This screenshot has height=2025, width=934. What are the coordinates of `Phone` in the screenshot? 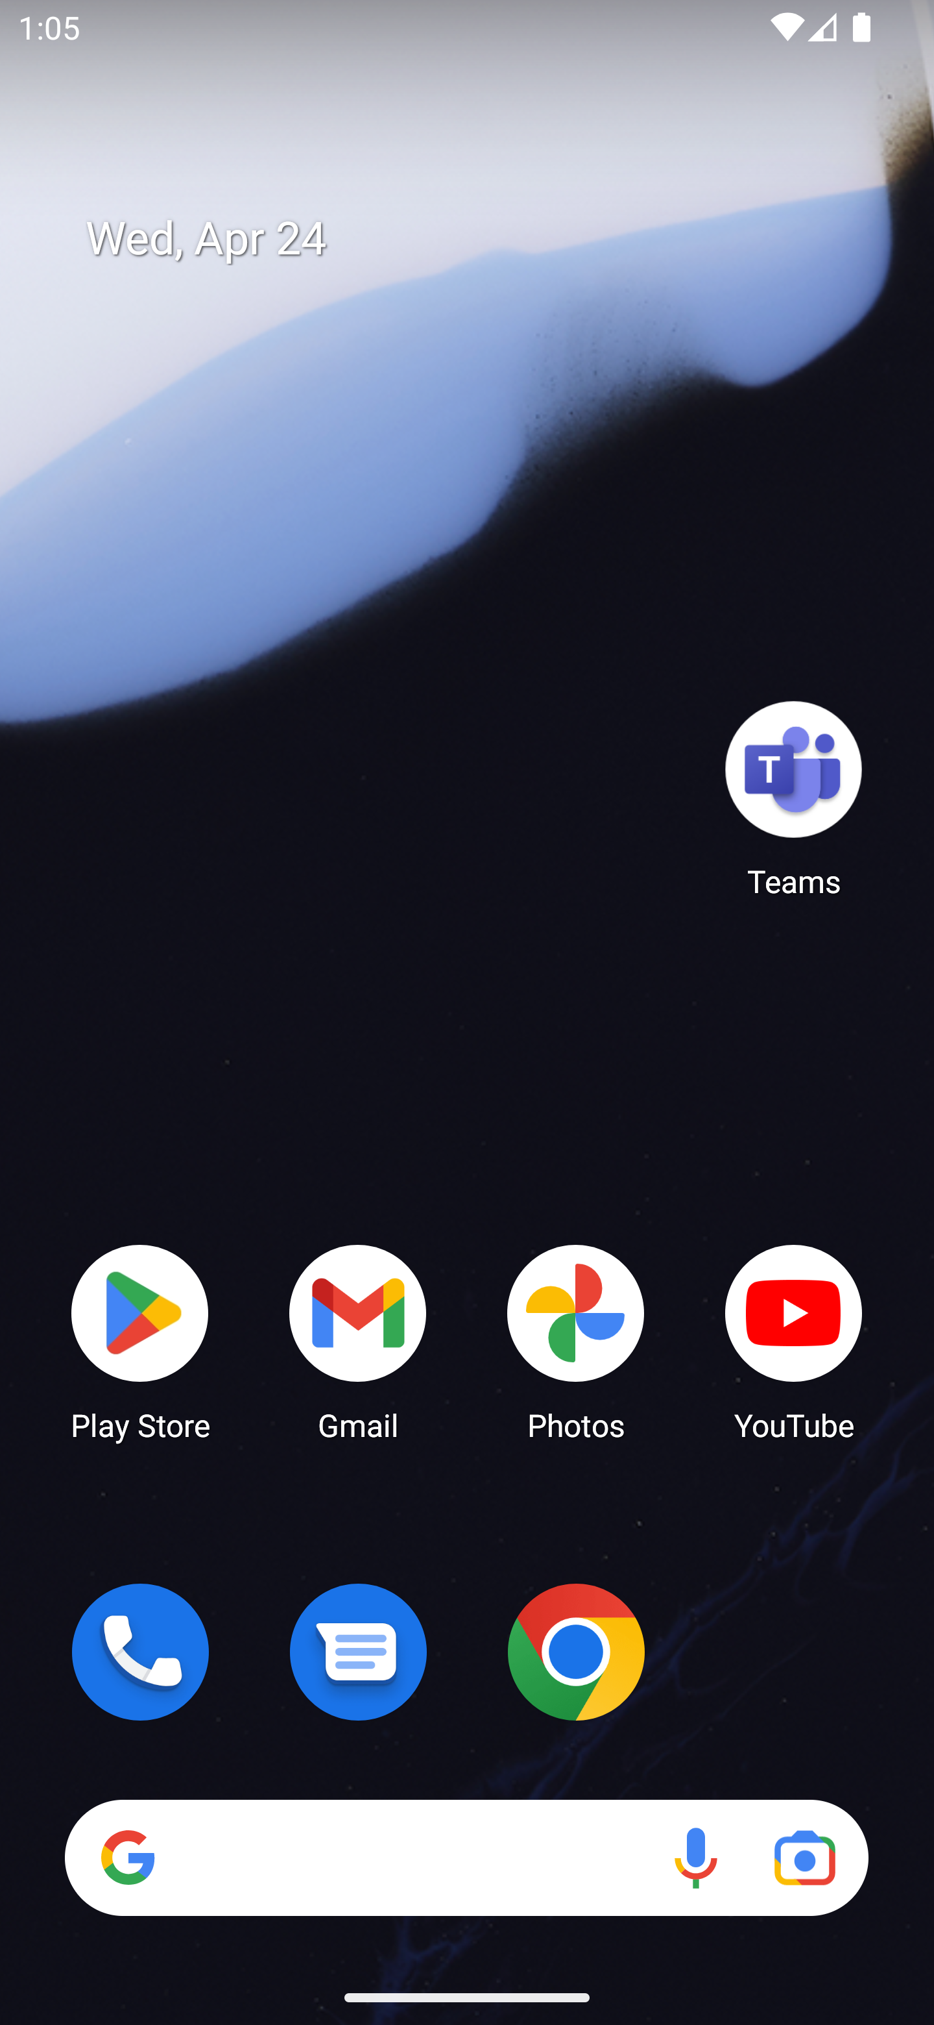 It's located at (140, 1652).